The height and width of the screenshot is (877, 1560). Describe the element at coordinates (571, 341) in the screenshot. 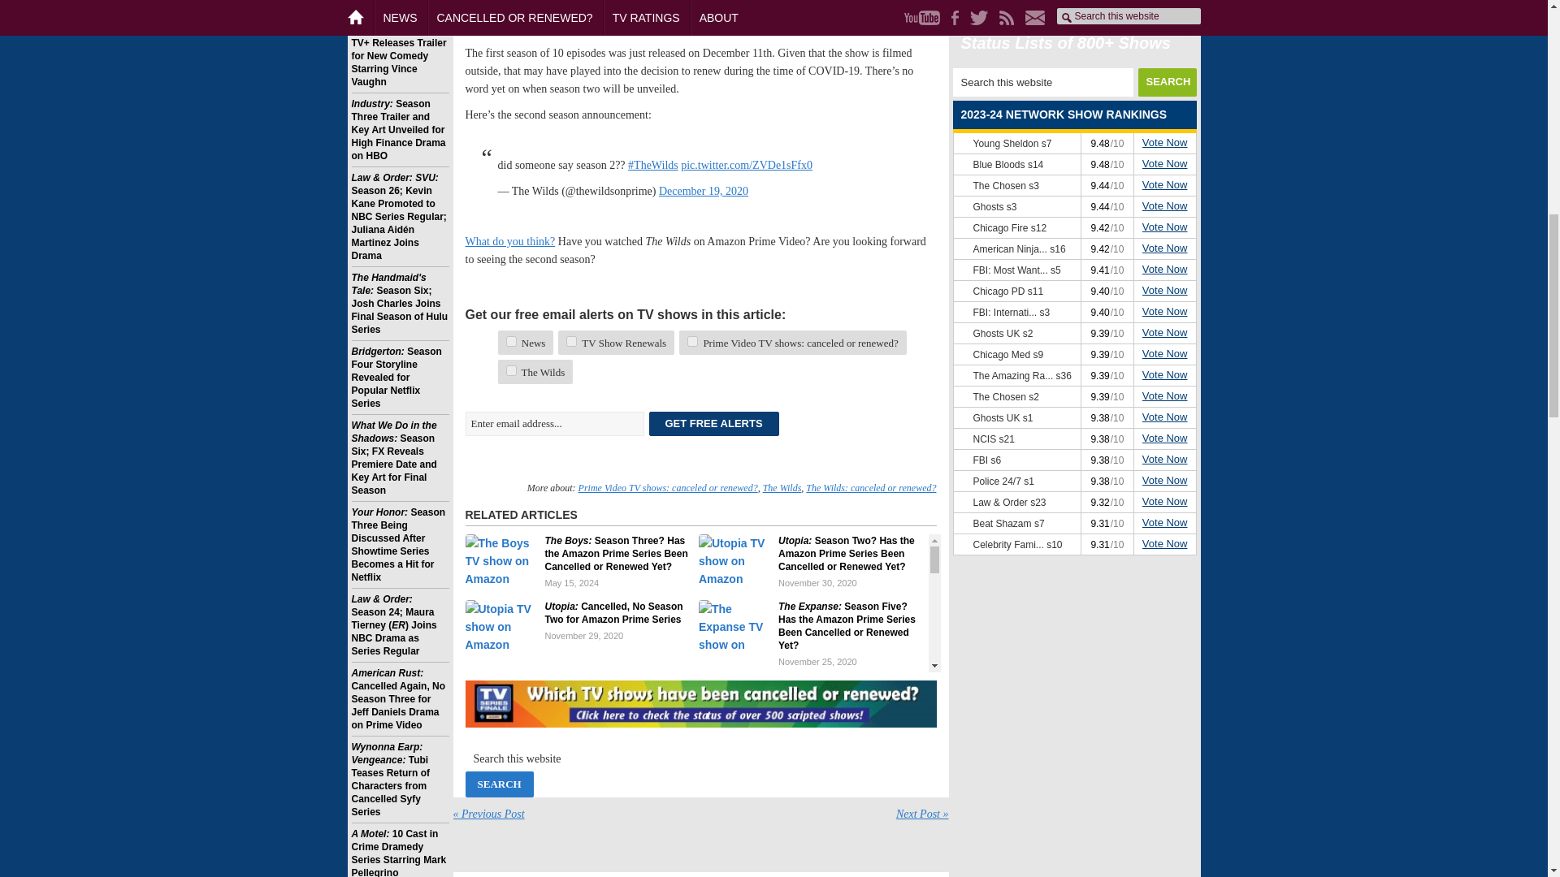

I see `tv-show-renewals` at that location.